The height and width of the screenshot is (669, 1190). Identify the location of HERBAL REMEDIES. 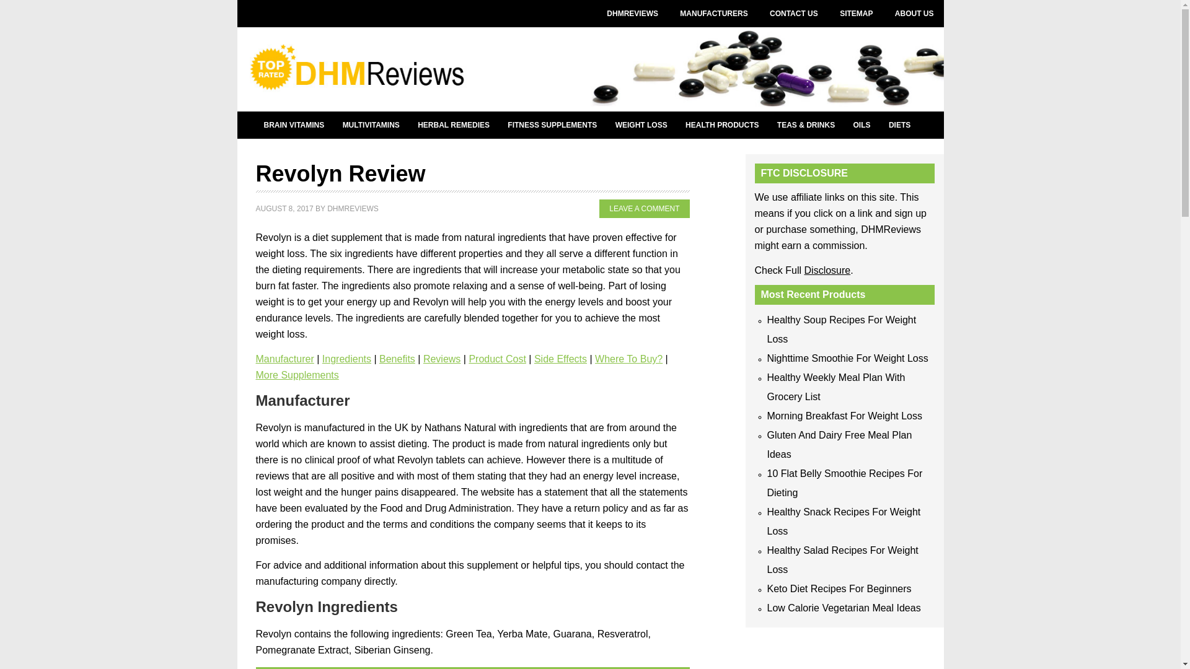
(453, 125).